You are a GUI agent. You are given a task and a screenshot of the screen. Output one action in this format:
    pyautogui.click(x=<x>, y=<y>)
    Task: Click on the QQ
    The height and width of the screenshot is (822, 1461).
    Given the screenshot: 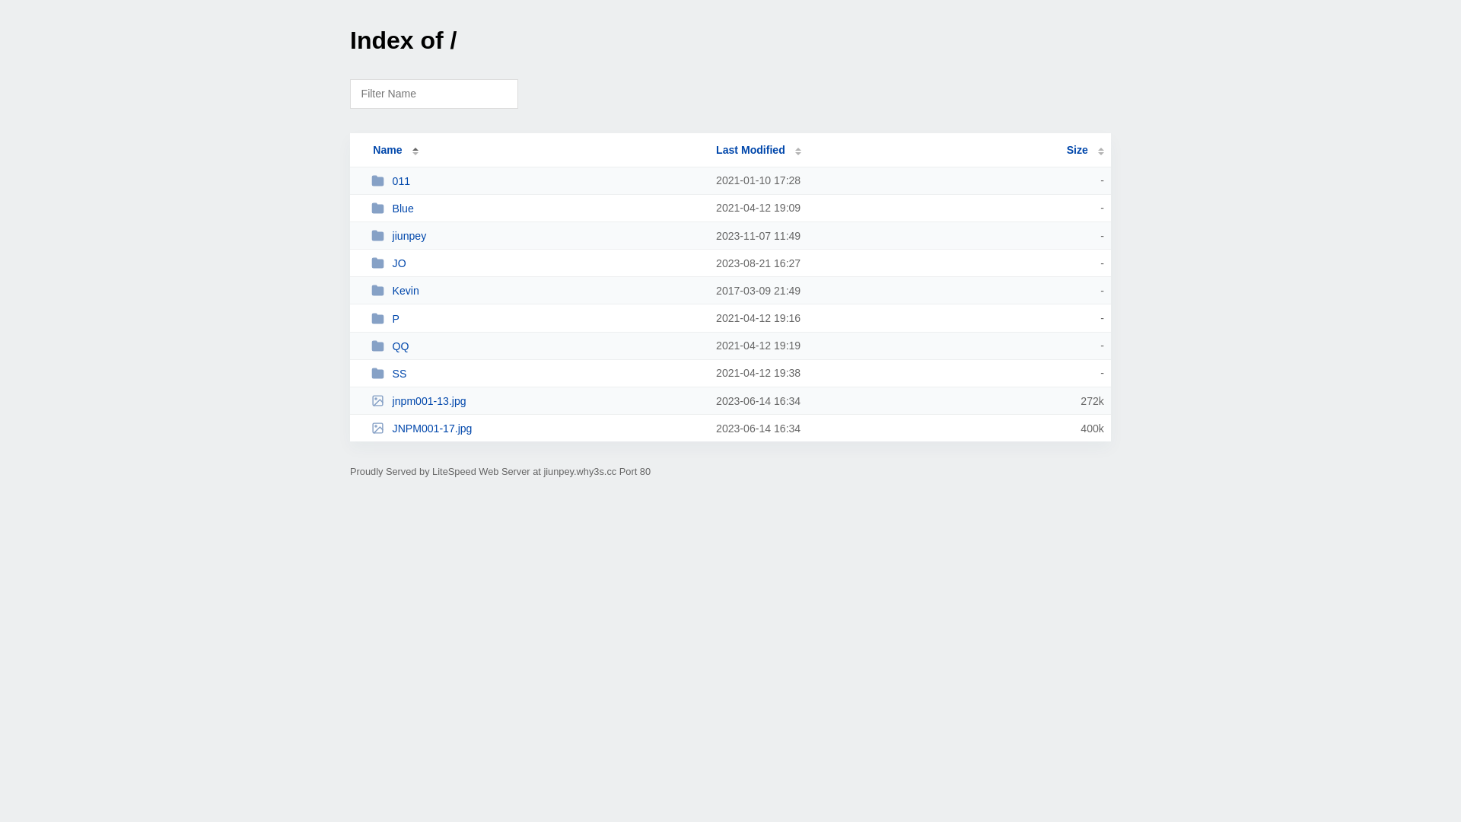 What is the action you would take?
    pyautogui.click(x=537, y=346)
    